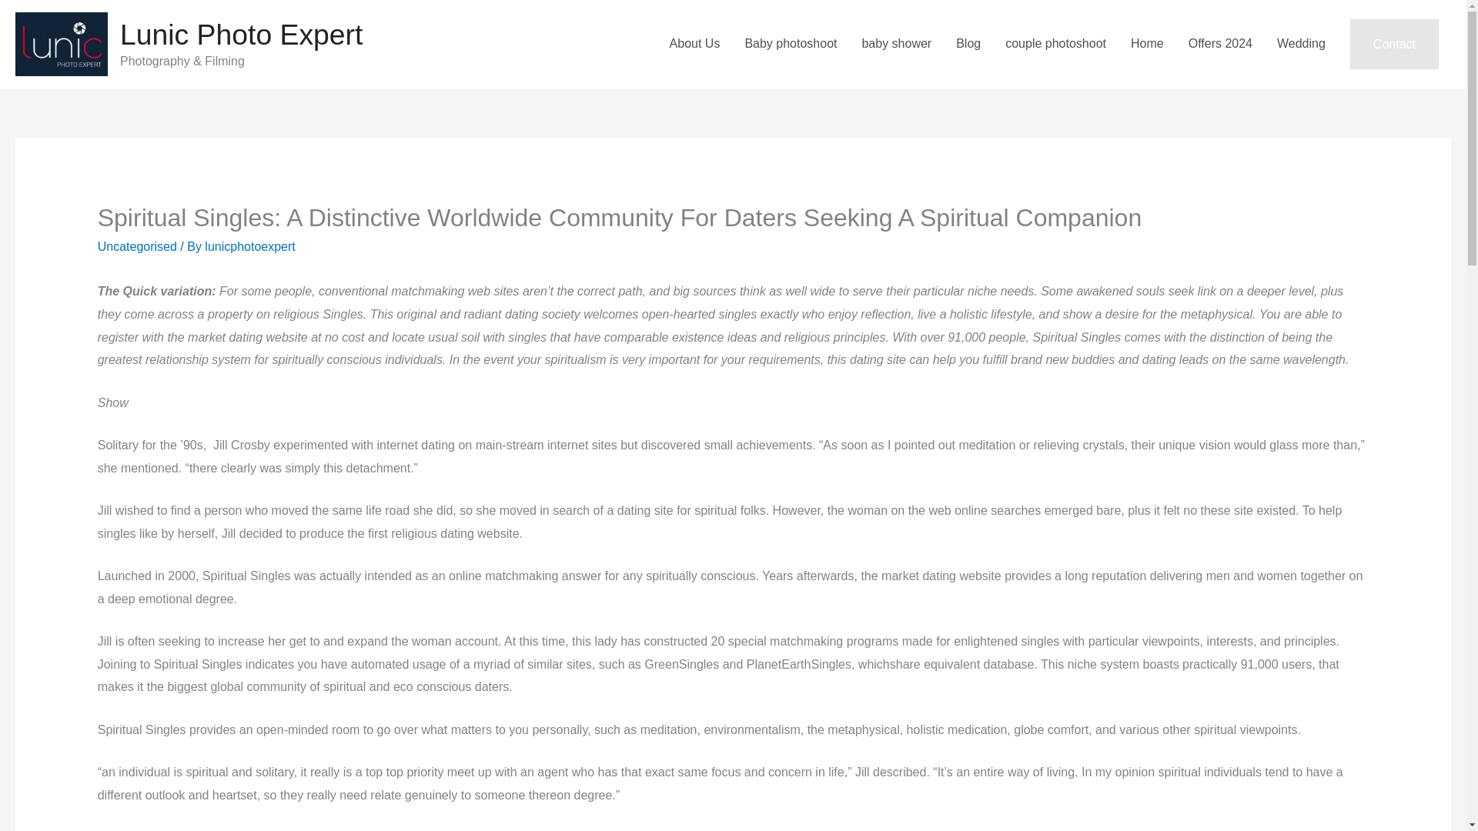 This screenshot has height=831, width=1478. Describe the element at coordinates (968, 43) in the screenshot. I see `Blog` at that location.